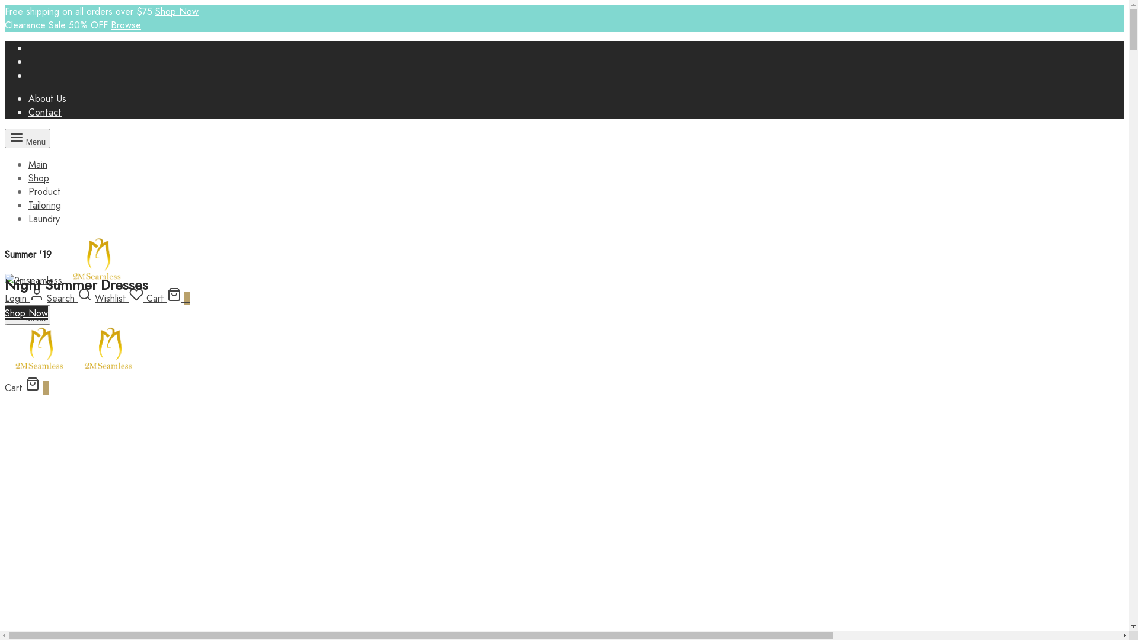  Describe the element at coordinates (44, 219) in the screenshot. I see `Laundry` at that location.